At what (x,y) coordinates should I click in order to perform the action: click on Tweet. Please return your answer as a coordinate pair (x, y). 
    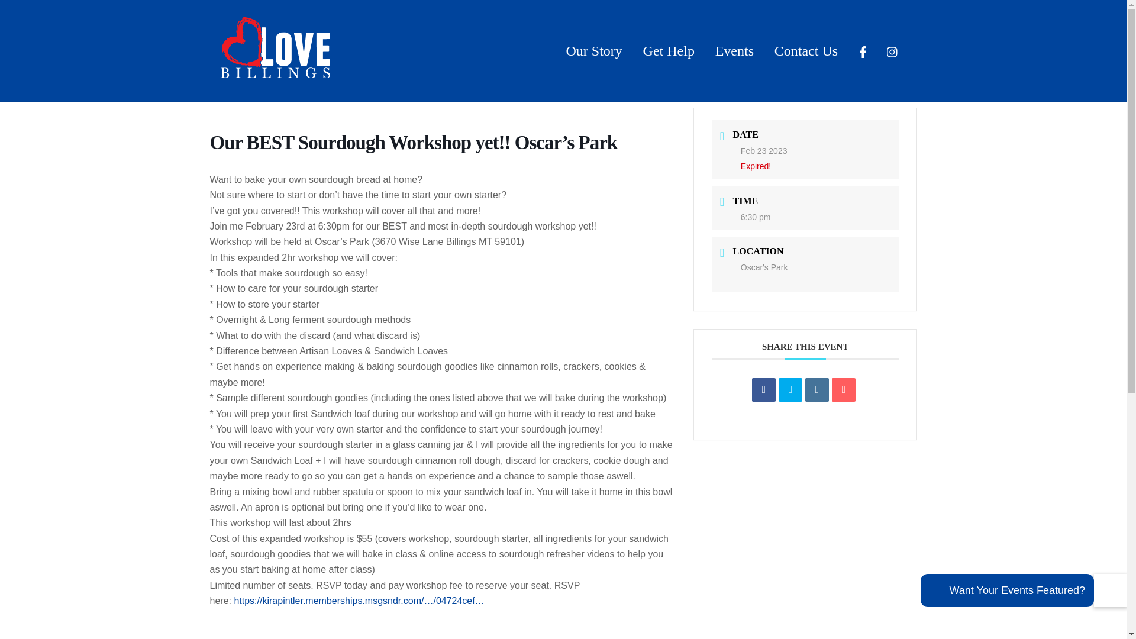
    Looking at the image, I should click on (843, 390).